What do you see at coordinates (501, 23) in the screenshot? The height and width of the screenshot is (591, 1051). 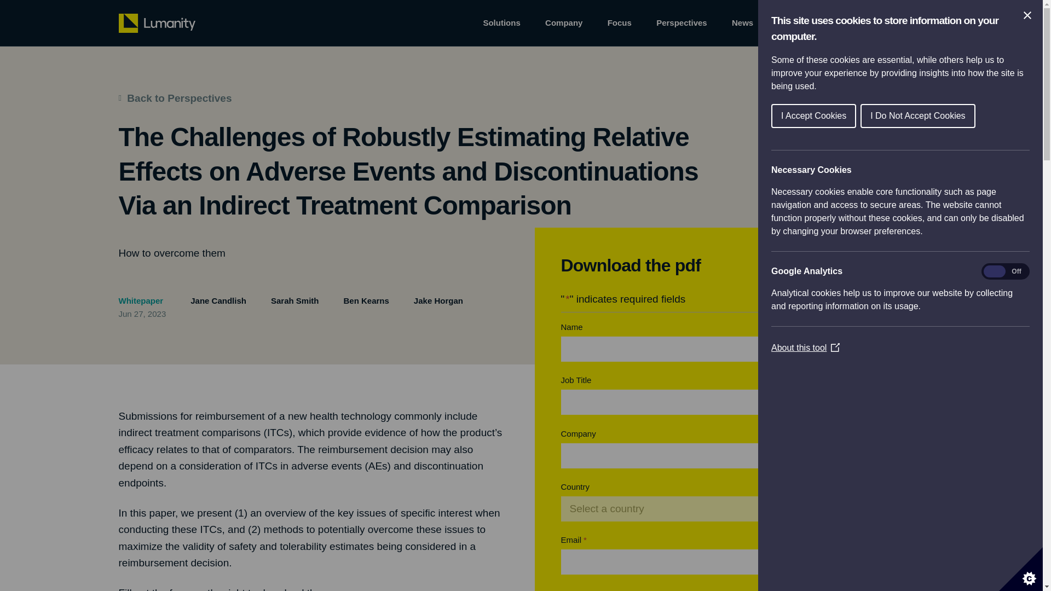 I see `Solutions` at bounding box center [501, 23].